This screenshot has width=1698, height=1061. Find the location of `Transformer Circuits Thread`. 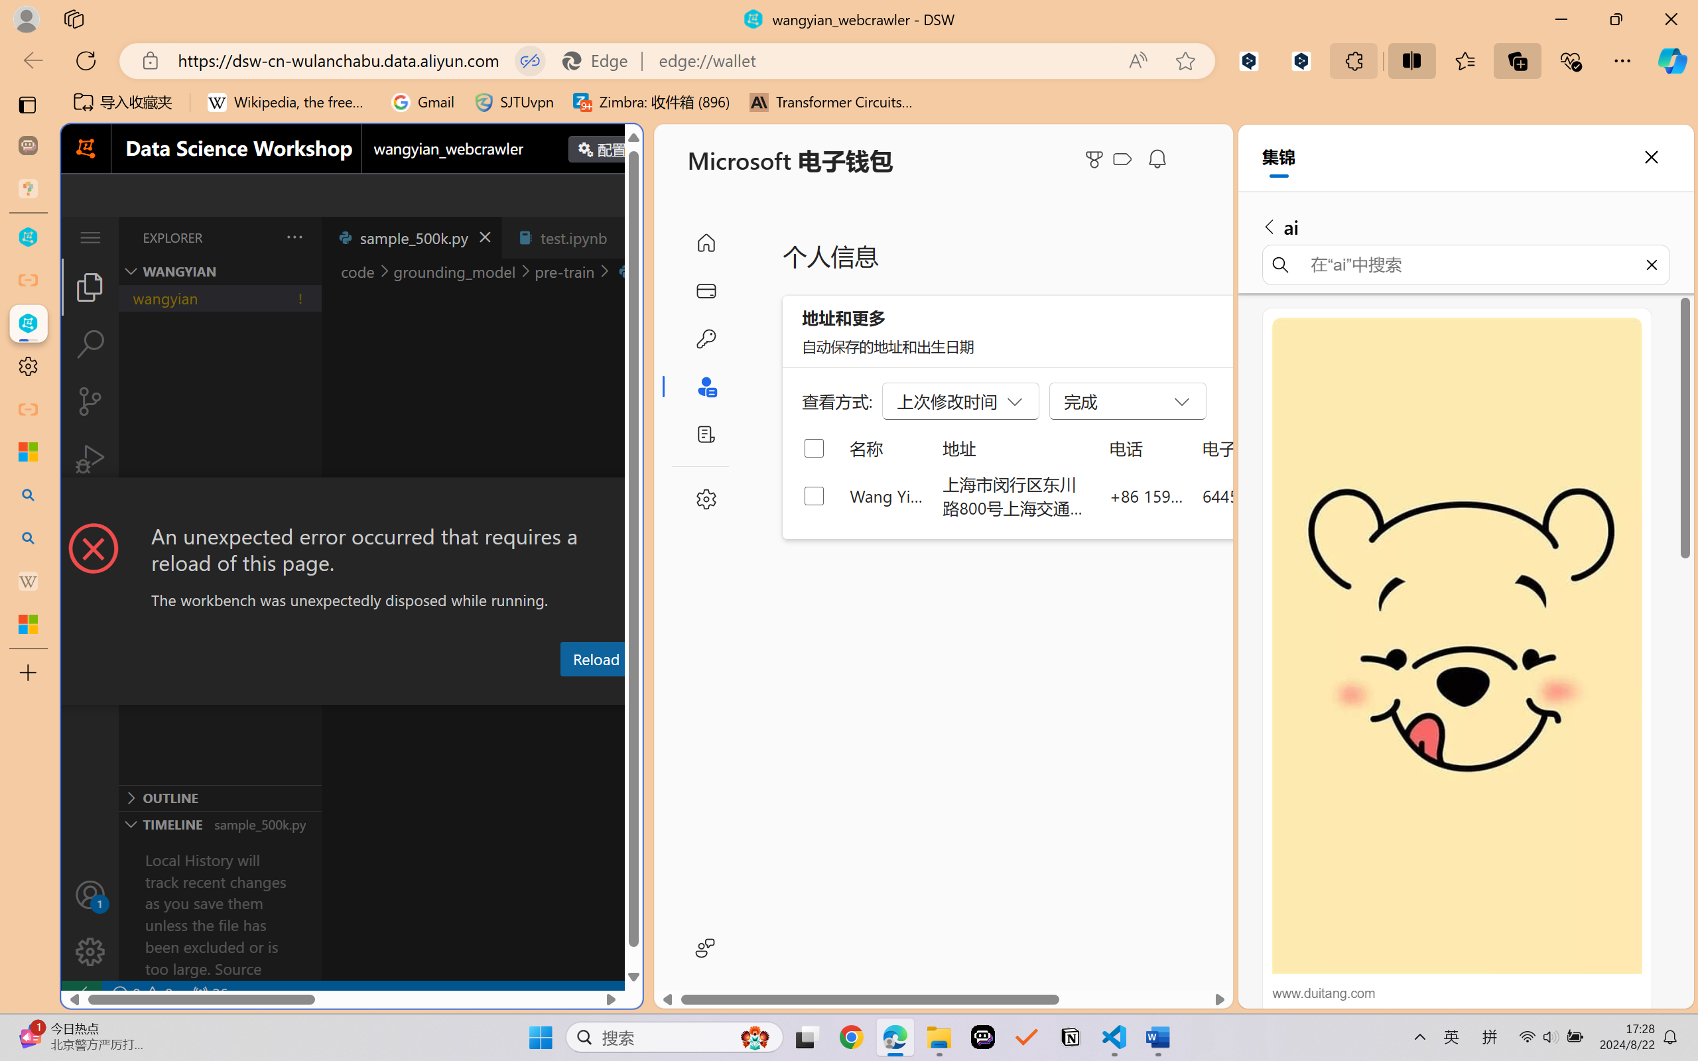

Transformer Circuits Thread is located at coordinates (832, 102).